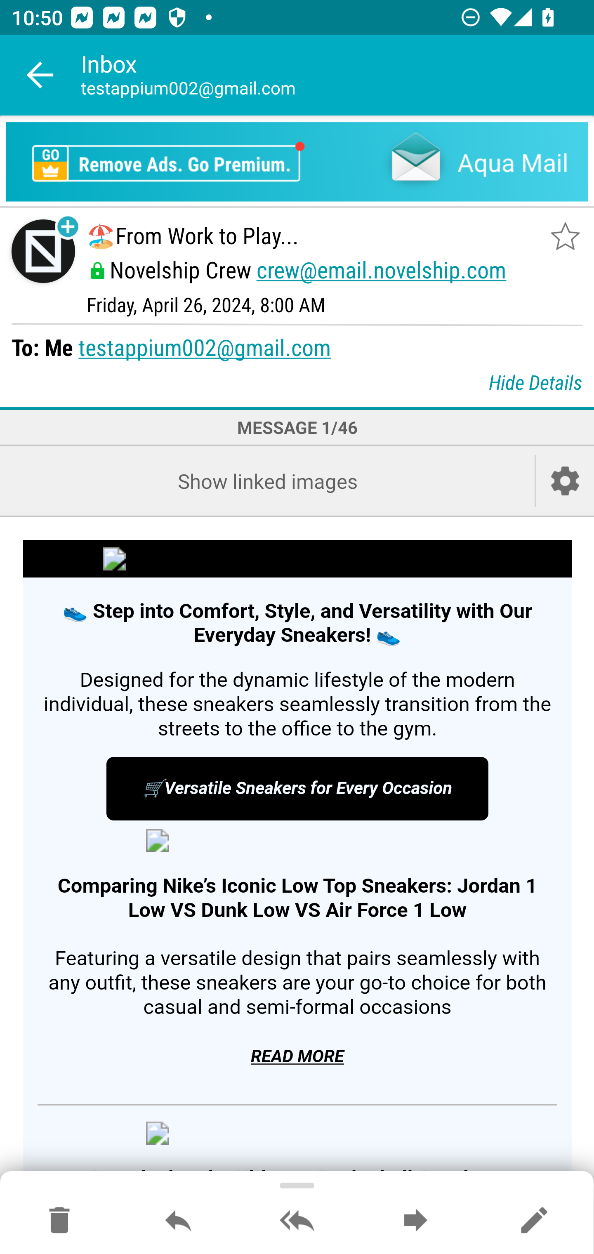 The height and width of the screenshot is (1254, 594). I want to click on Inbox testappium002@gmail.com, so click(337, 75).